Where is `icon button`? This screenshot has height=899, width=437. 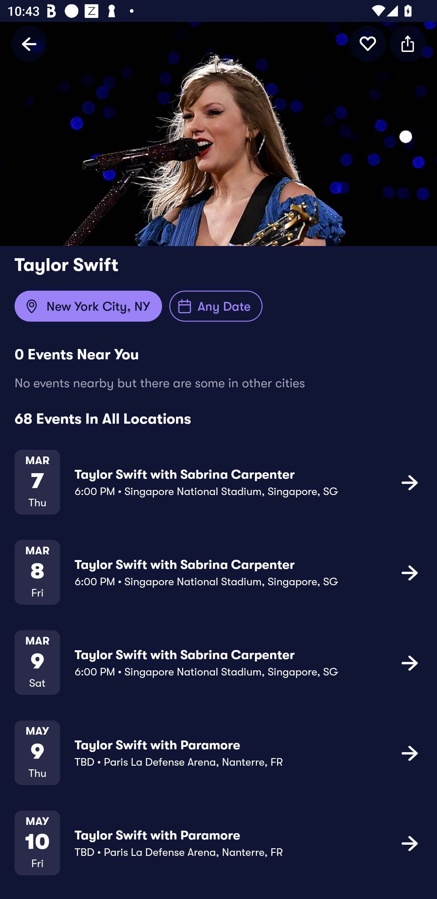
icon button is located at coordinates (408, 43).